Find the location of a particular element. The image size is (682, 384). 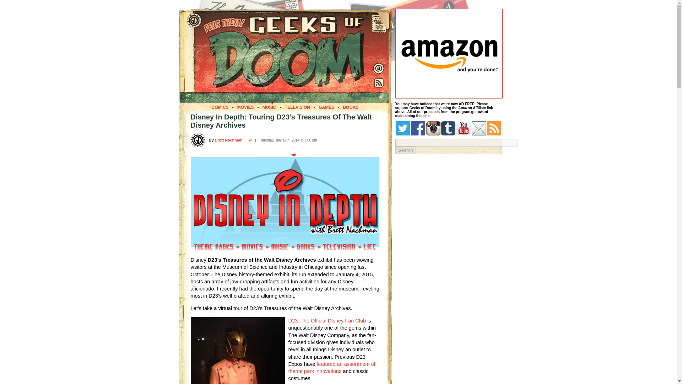

featured an assortment of theme park innovations is located at coordinates (332, 368).